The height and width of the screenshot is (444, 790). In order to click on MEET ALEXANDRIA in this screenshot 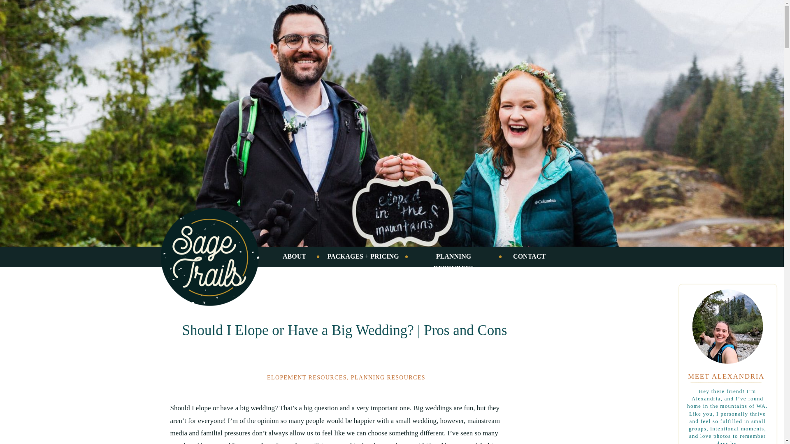, I will do `click(726, 375)`.